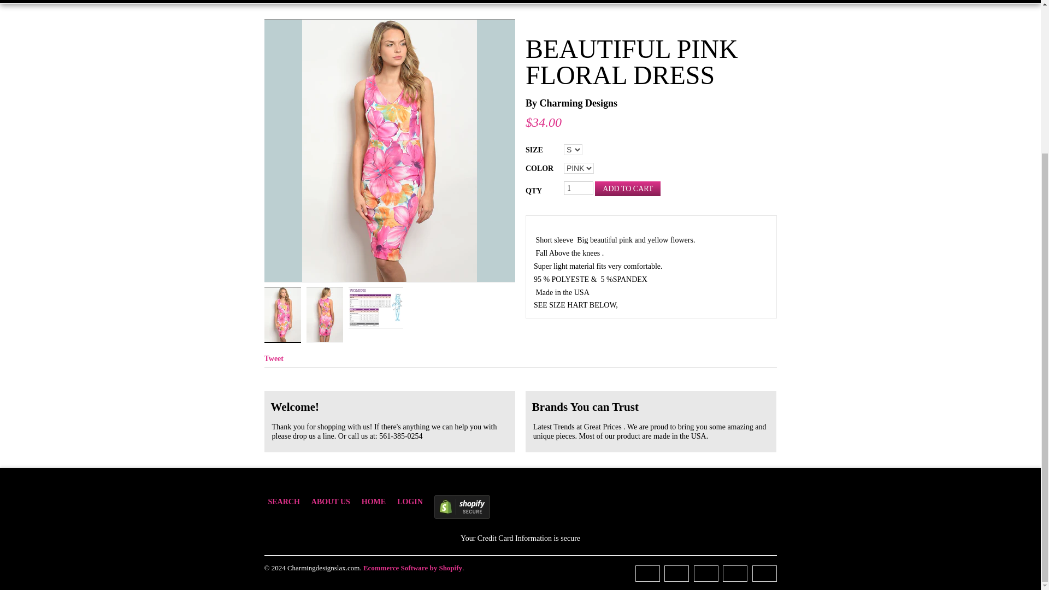 This screenshot has height=590, width=1049. What do you see at coordinates (274, 358) in the screenshot?
I see `Tweet` at bounding box center [274, 358].